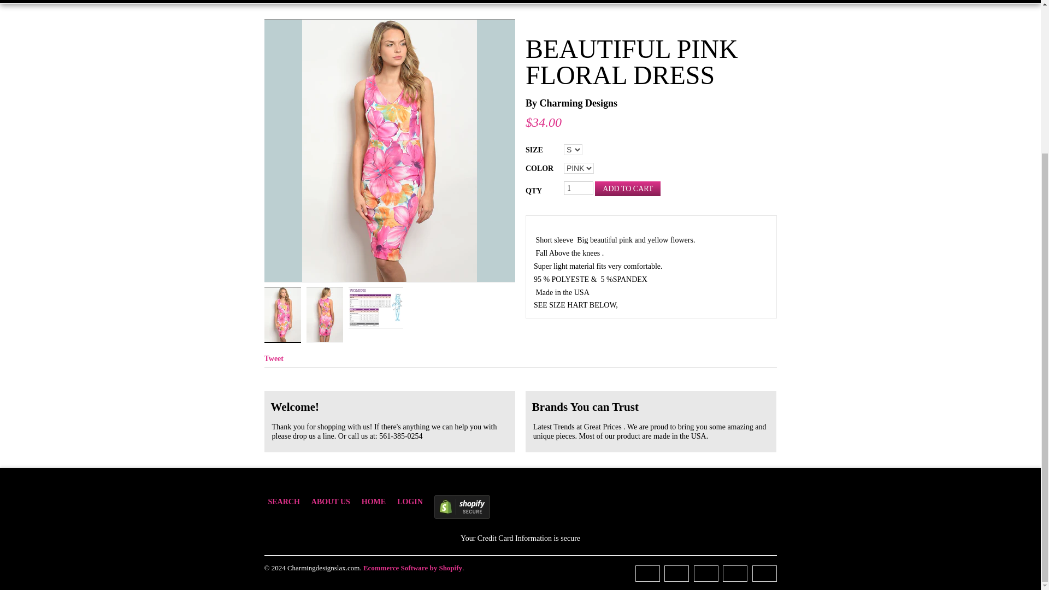 This screenshot has height=590, width=1049. What do you see at coordinates (274, 358) in the screenshot?
I see `Tweet` at bounding box center [274, 358].